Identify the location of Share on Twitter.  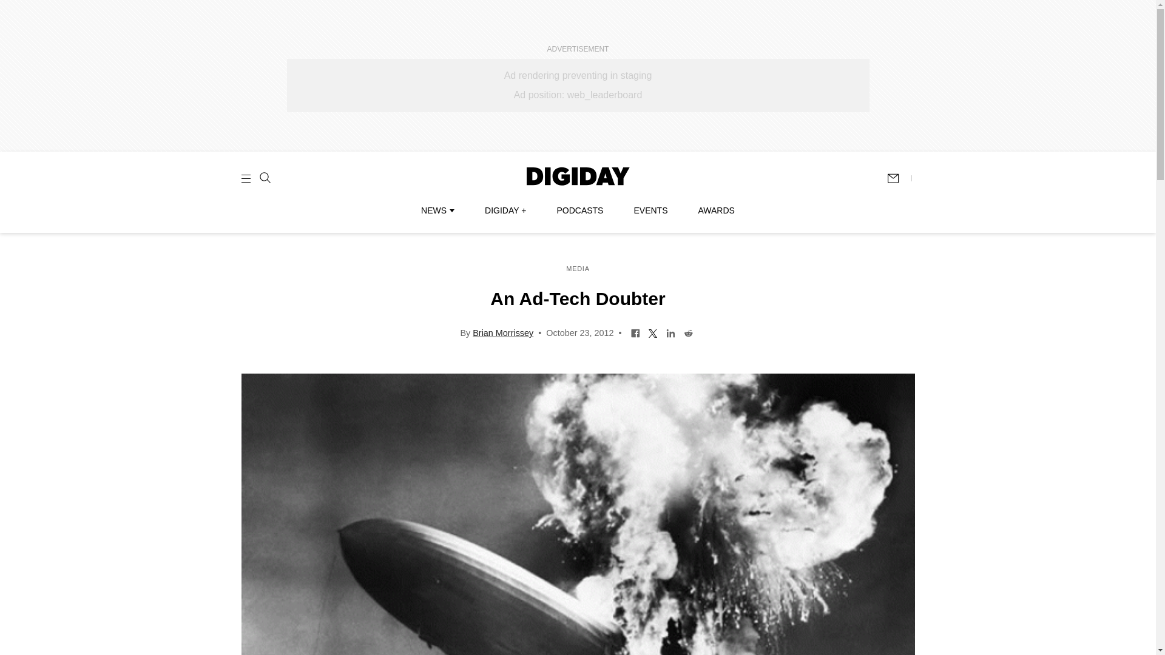
(653, 332).